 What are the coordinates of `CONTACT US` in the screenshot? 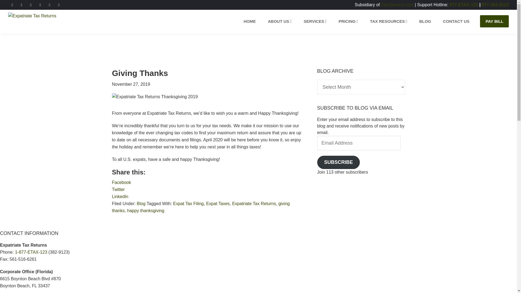 It's located at (456, 21).